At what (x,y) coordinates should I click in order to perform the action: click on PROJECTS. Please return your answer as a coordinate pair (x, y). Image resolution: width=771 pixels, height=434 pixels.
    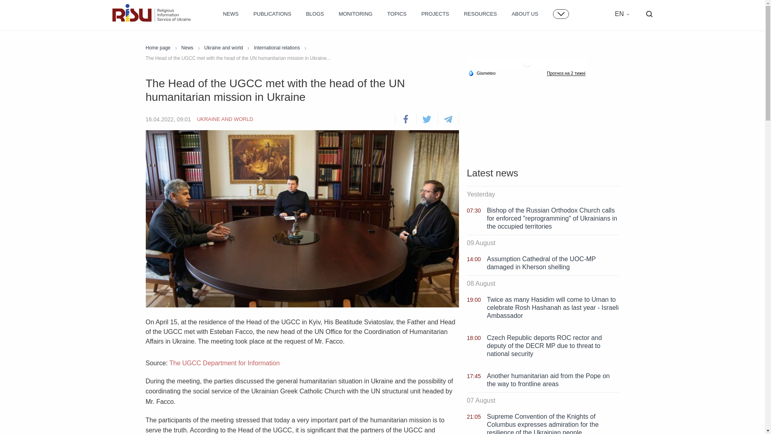
    Looking at the image, I should click on (434, 14).